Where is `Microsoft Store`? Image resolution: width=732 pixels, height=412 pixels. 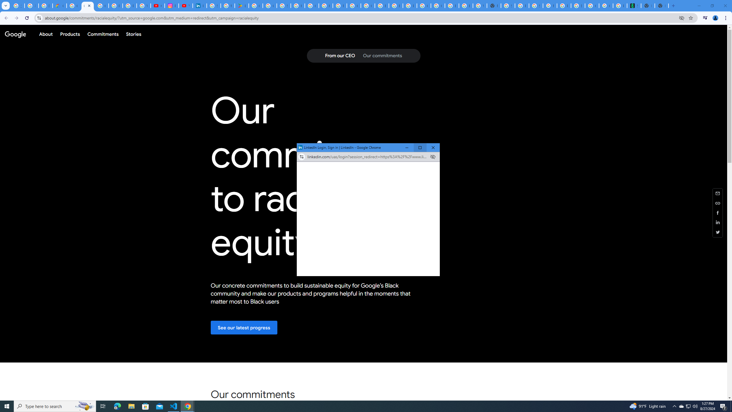
Microsoft Store is located at coordinates (146, 406).